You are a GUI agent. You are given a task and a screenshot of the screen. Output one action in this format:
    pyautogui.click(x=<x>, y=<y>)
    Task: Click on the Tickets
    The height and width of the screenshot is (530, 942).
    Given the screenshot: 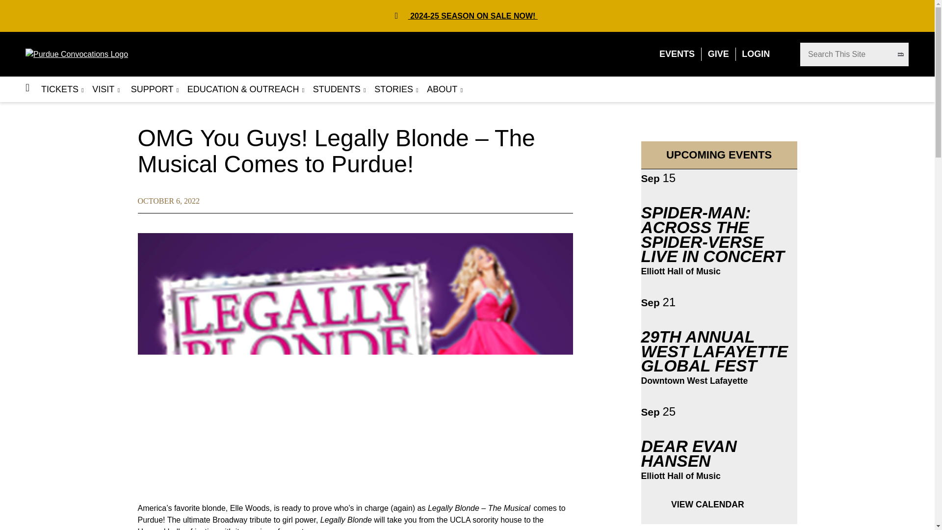 What is the action you would take?
    pyautogui.click(x=60, y=89)
    